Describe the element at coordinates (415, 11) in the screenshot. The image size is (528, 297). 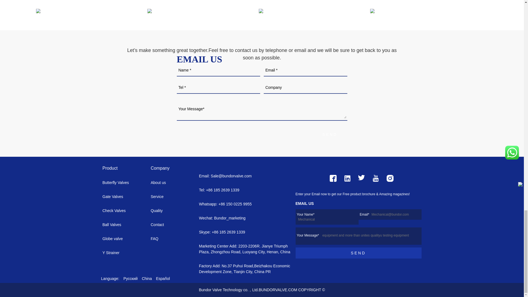
I see `PTFE Lined Flange Butterfly Valve` at that location.